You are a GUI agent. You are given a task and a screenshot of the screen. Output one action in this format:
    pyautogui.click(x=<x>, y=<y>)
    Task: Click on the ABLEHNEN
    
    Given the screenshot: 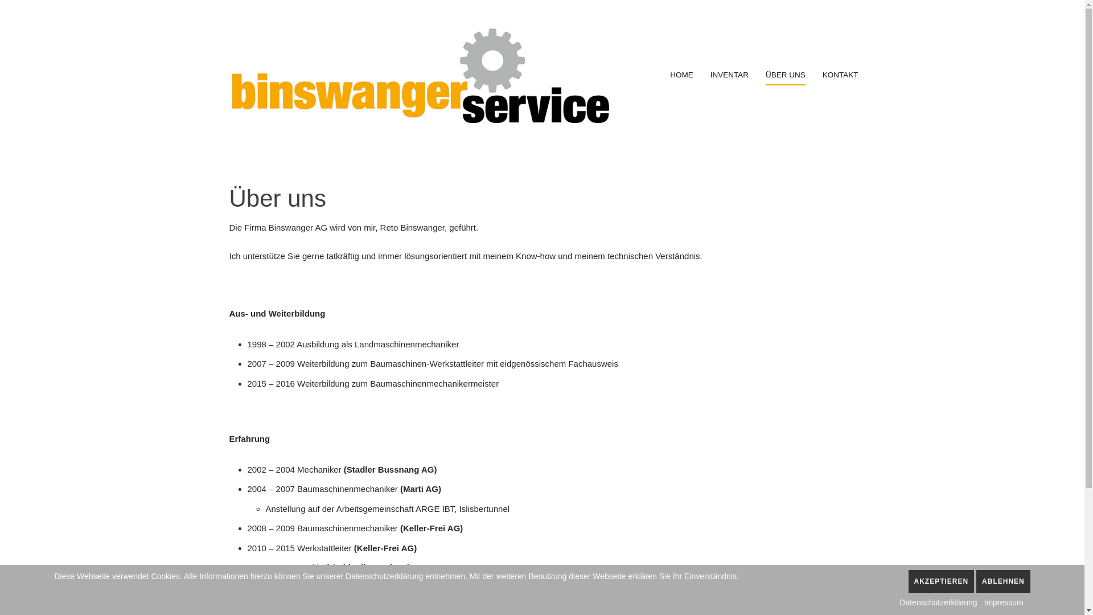 What is the action you would take?
    pyautogui.click(x=1003, y=581)
    